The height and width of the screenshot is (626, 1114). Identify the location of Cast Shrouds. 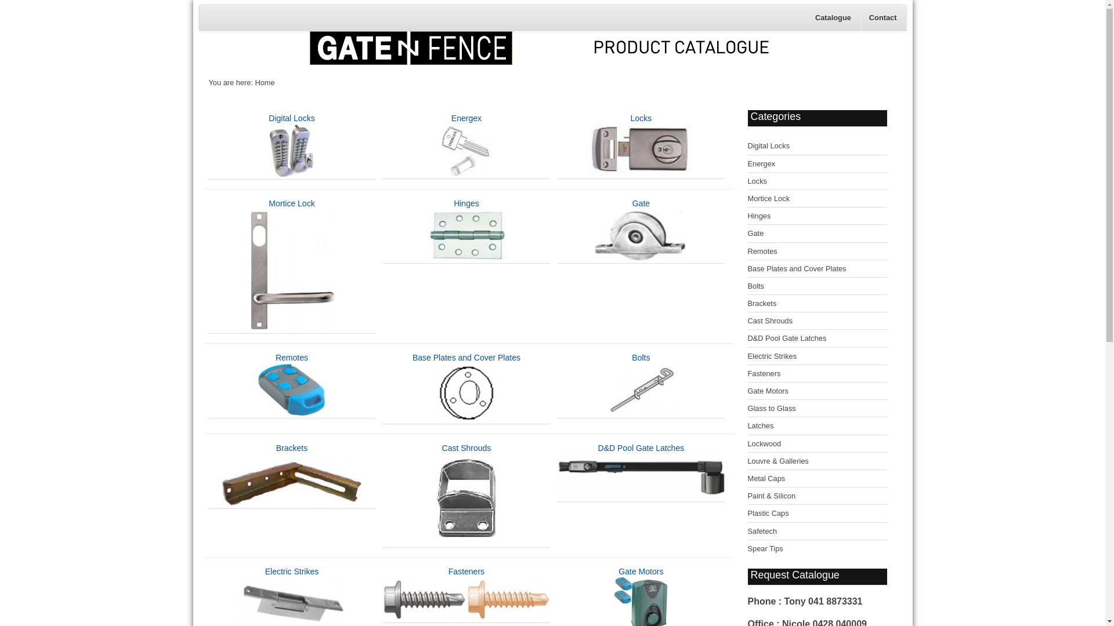
(466, 495).